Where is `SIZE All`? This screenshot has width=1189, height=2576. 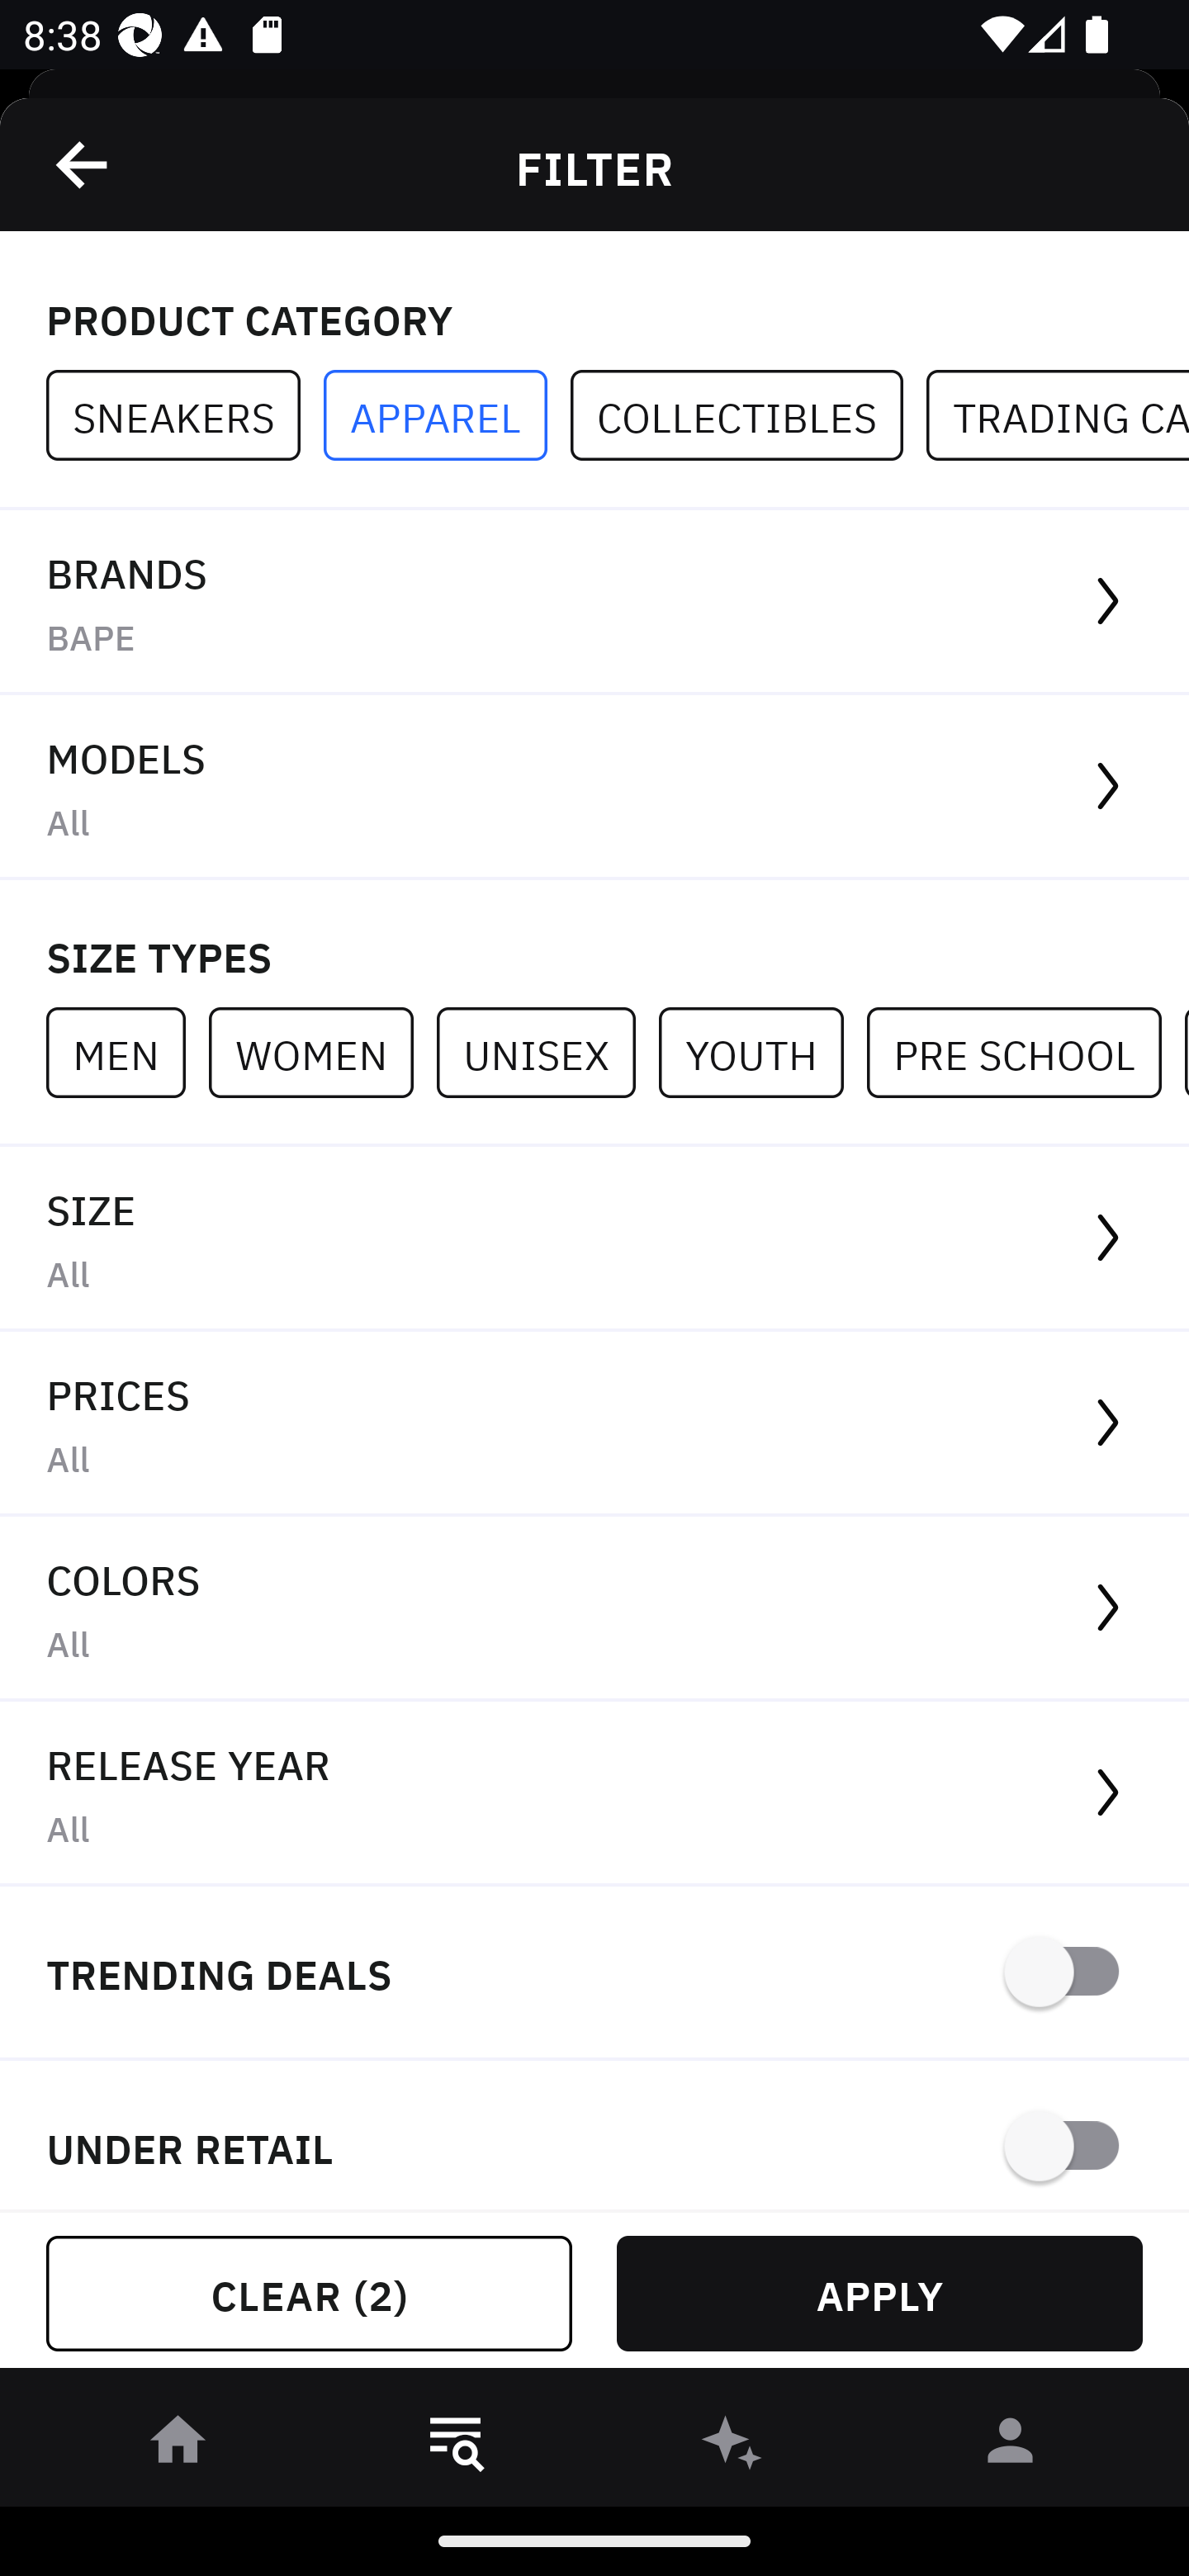
SIZE All is located at coordinates (594, 1238).